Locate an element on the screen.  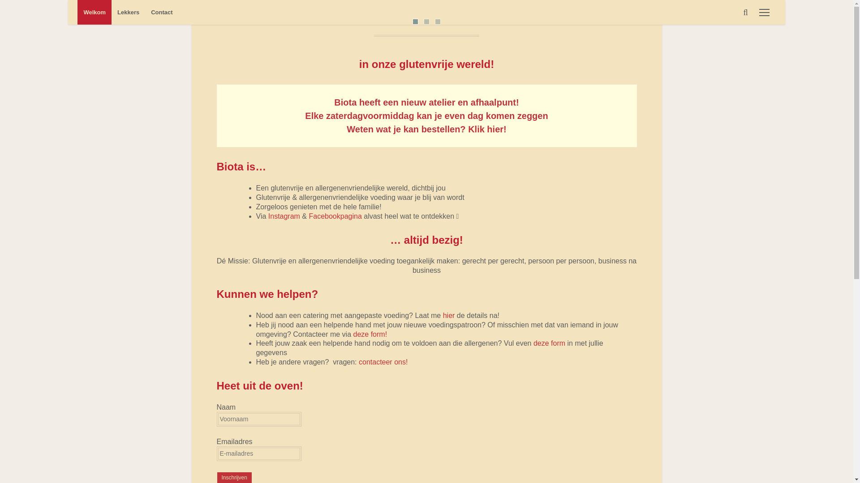
deze form is located at coordinates (549, 343).